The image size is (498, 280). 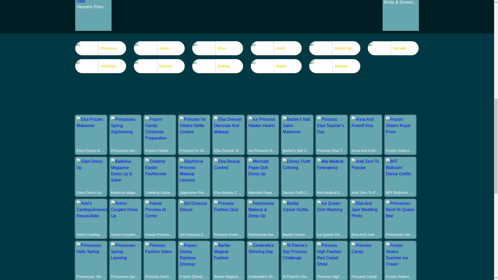 I want to click on Elsa, so click(x=217, y=48).